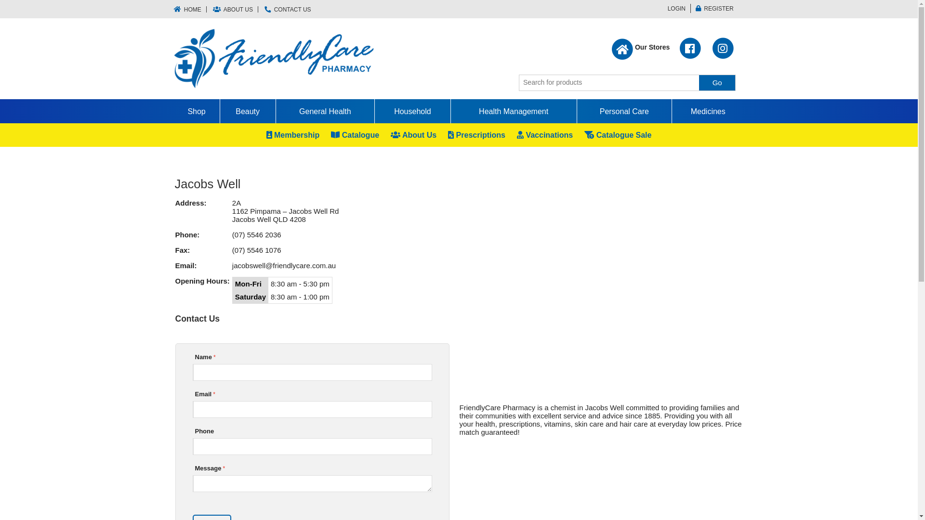 The width and height of the screenshot is (925, 520). What do you see at coordinates (355, 135) in the screenshot?
I see `Catalogue` at bounding box center [355, 135].